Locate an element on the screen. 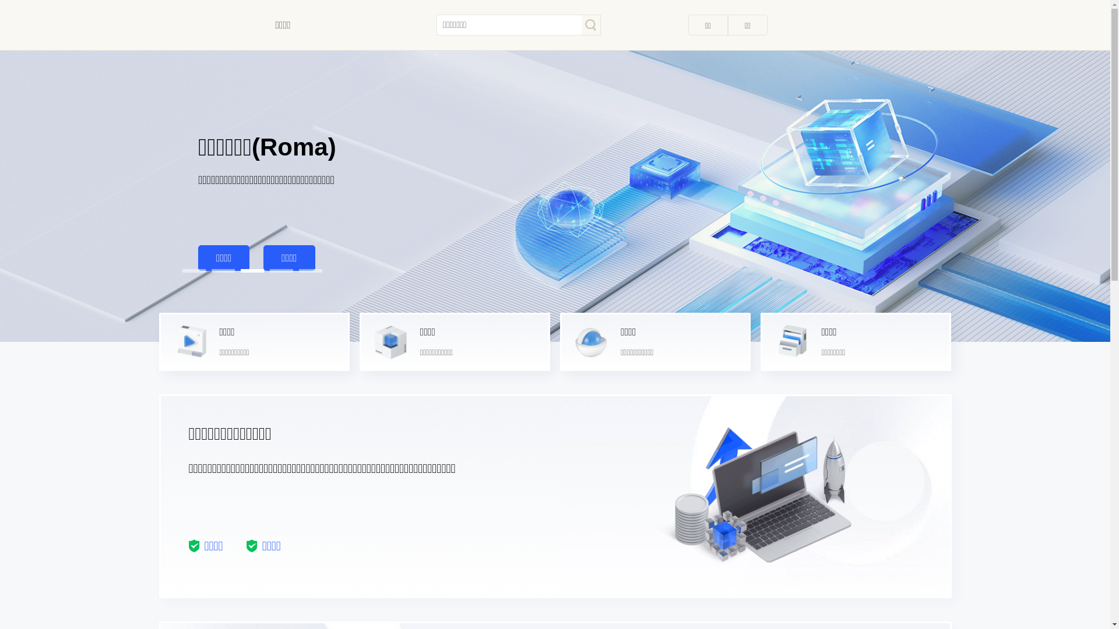 This screenshot has width=1119, height=629. 4 is located at coordinates (275, 275).